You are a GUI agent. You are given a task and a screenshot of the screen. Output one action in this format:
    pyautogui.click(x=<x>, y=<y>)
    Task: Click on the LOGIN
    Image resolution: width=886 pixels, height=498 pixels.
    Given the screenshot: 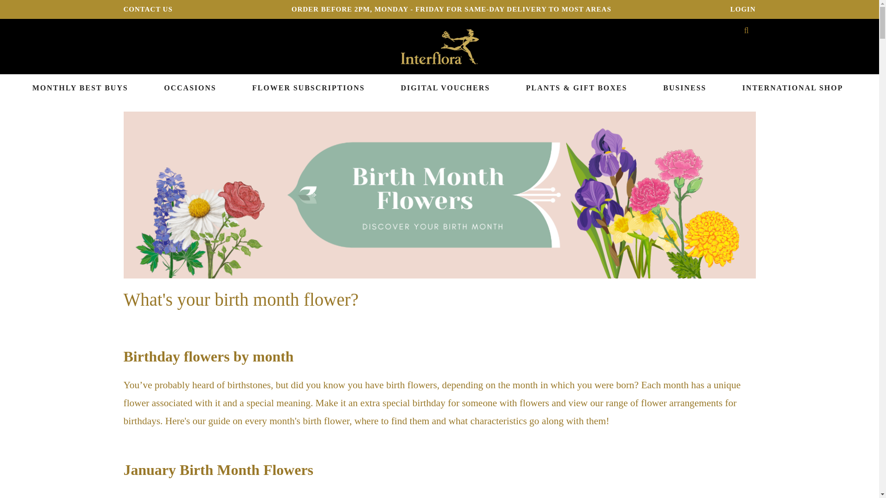 What is the action you would take?
    pyautogui.click(x=743, y=9)
    